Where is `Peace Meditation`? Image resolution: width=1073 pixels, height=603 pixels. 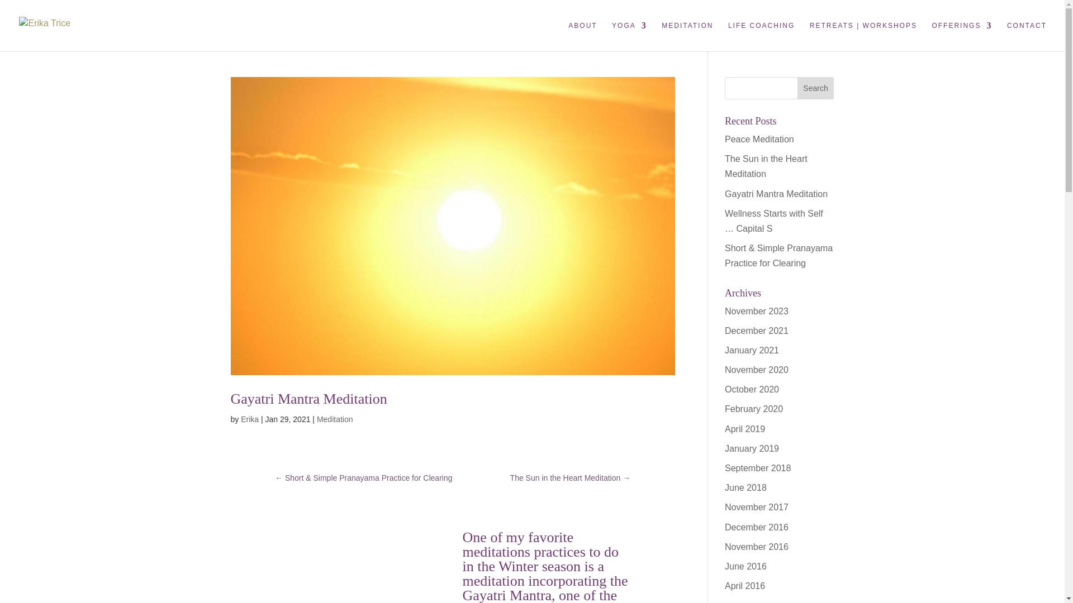 Peace Meditation is located at coordinates (759, 139).